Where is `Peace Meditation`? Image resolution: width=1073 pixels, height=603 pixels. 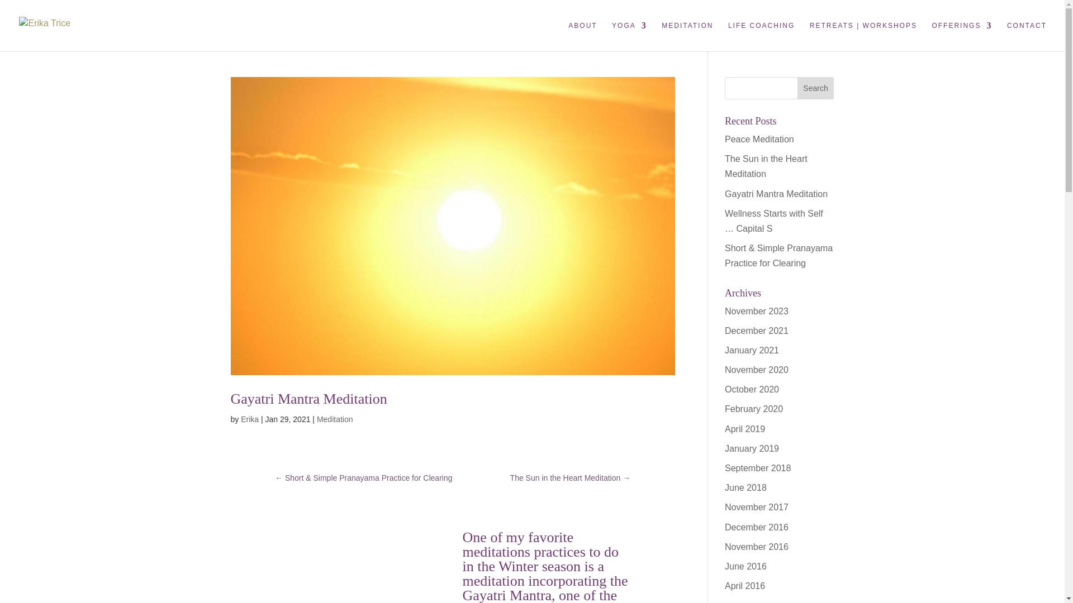 Peace Meditation is located at coordinates (759, 139).